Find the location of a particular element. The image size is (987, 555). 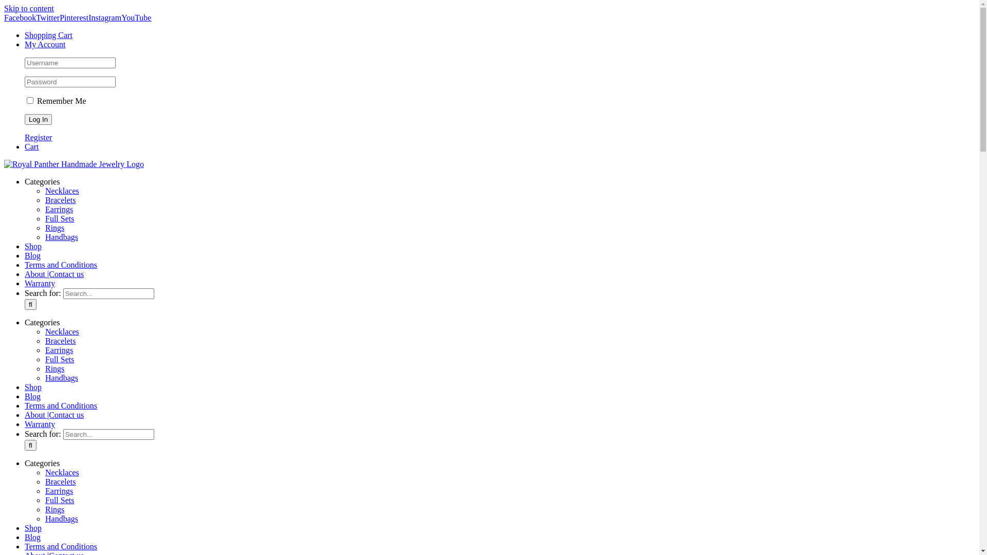

Warranty is located at coordinates (40, 312).